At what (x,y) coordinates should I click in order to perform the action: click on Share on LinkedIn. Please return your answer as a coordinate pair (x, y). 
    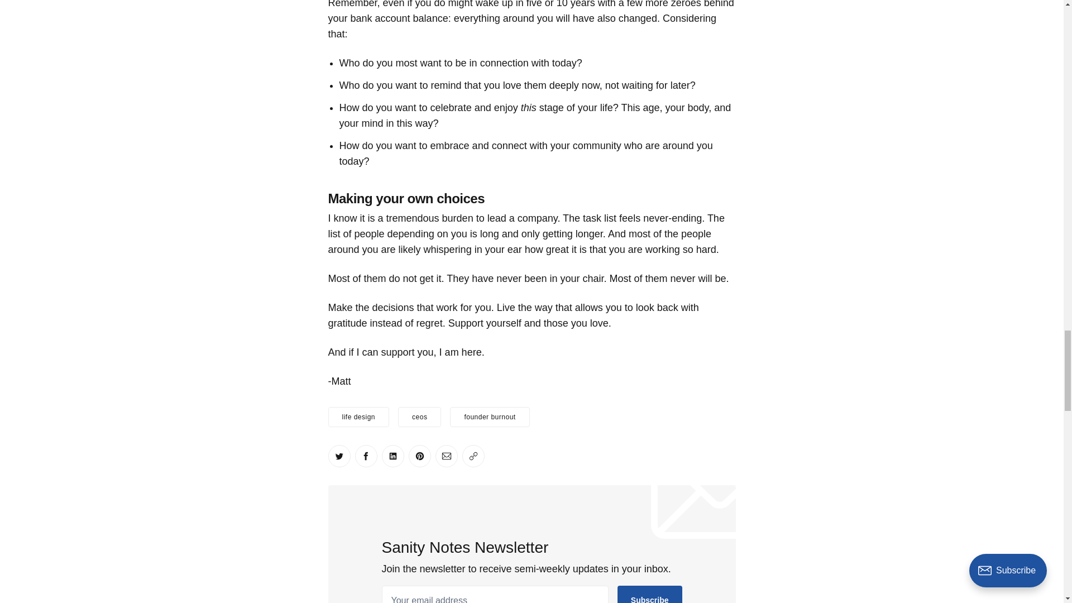
    Looking at the image, I should click on (393, 456).